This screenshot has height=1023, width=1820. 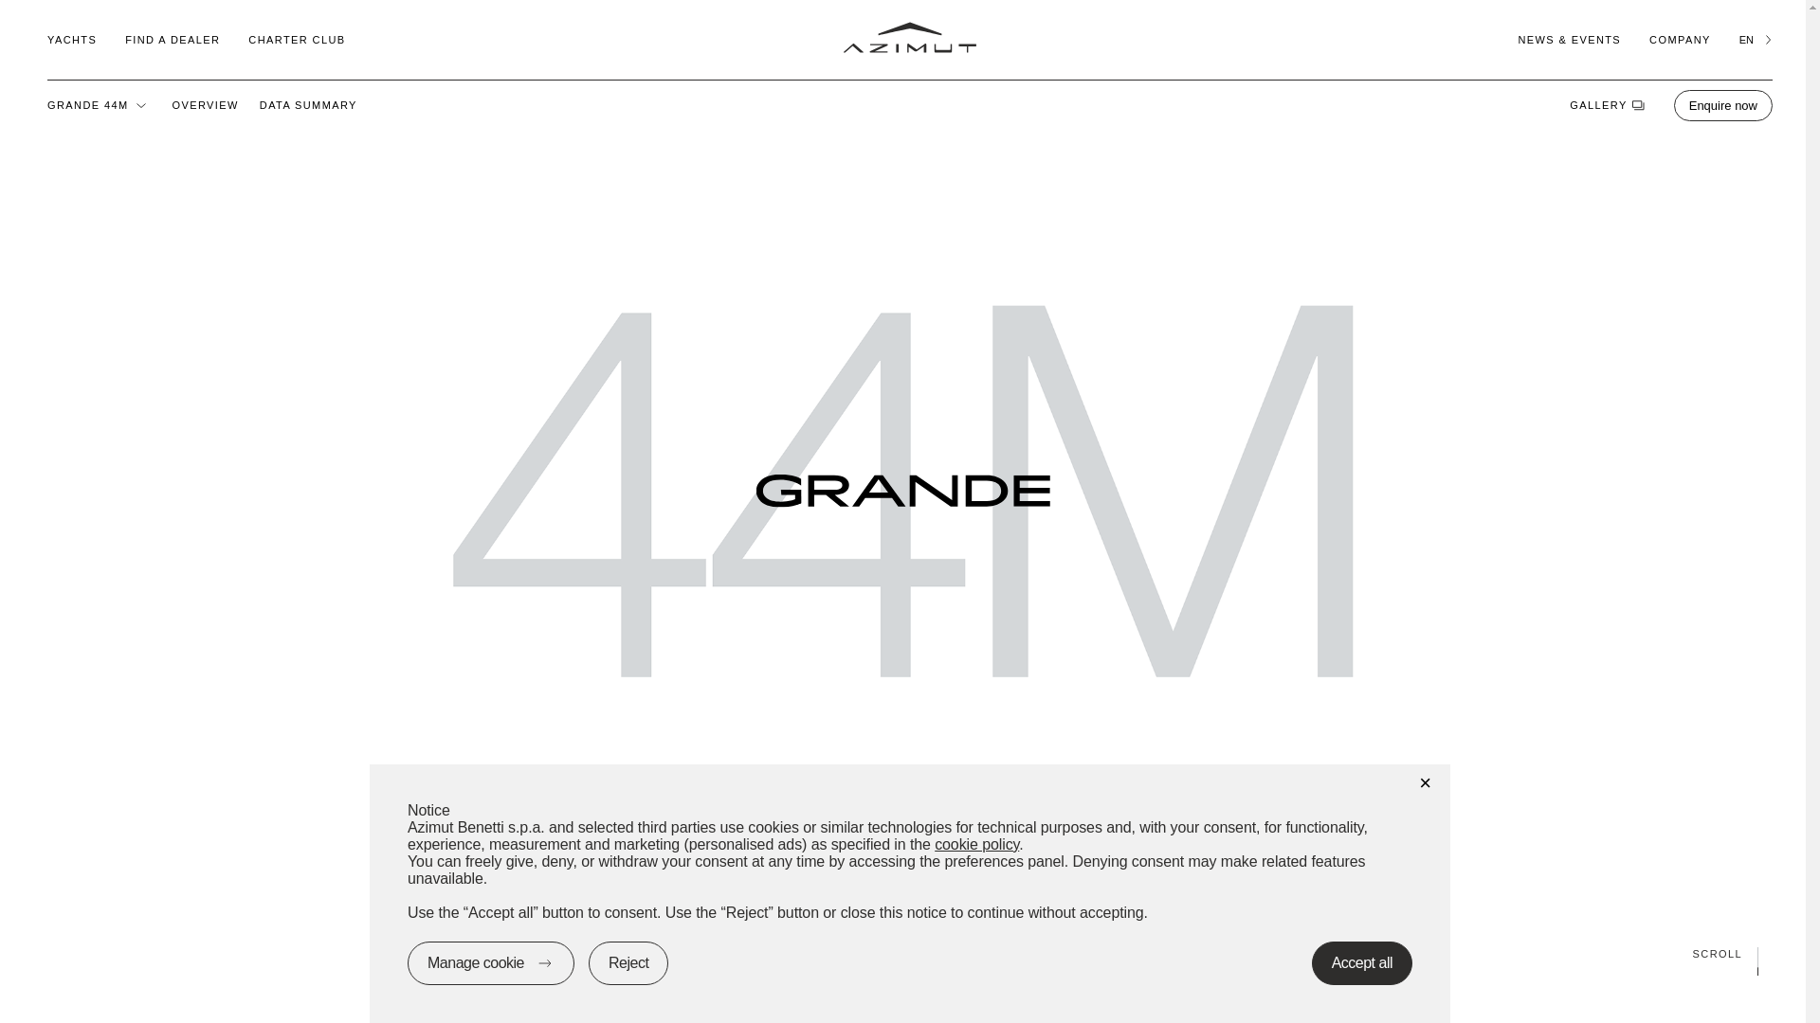 What do you see at coordinates (902, 953) in the screenshot?
I see `SCROLL` at bounding box center [902, 953].